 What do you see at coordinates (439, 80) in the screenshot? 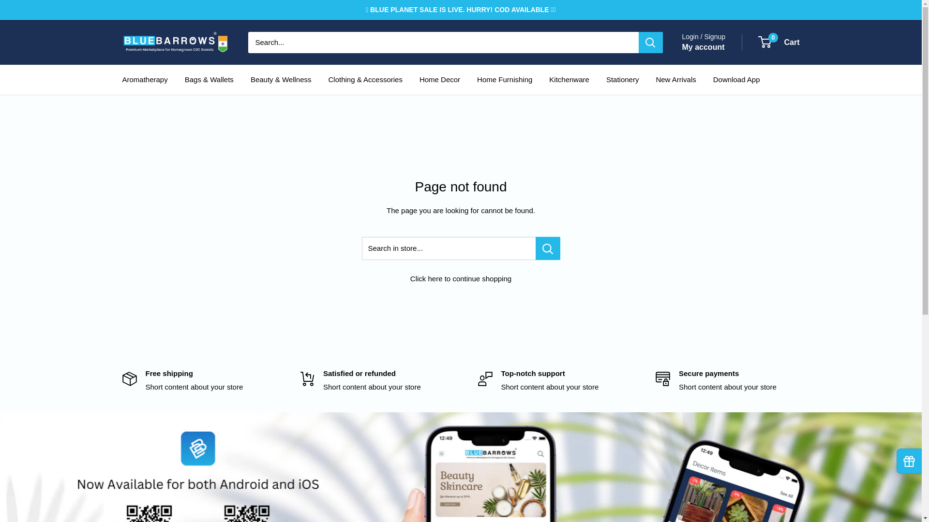
I see `BB India Marketplace` at bounding box center [439, 80].